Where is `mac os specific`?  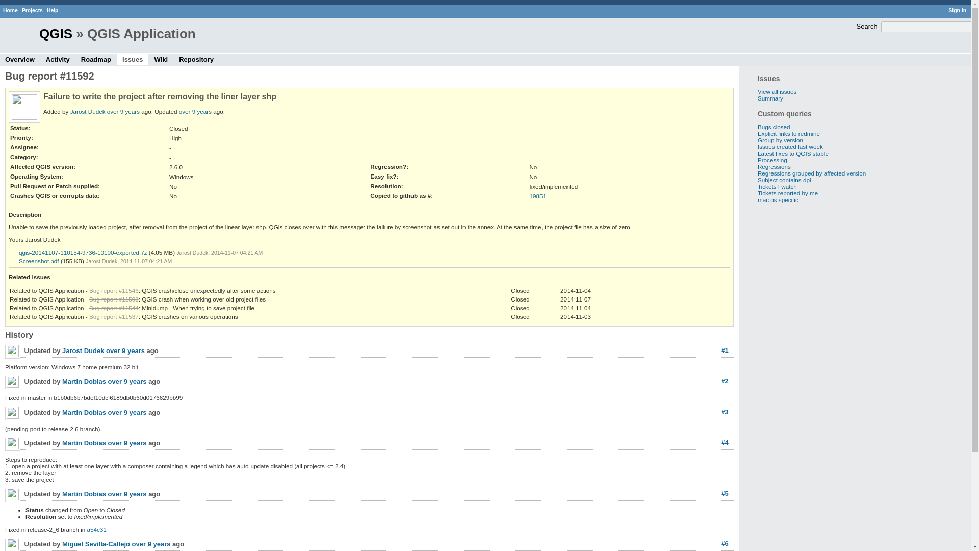 mac os specific is located at coordinates (778, 199).